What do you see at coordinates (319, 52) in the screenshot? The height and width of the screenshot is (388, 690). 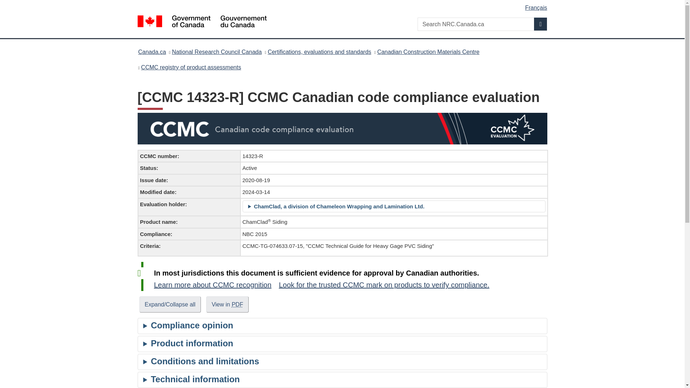 I see `Certifications, evaluations and standards` at bounding box center [319, 52].